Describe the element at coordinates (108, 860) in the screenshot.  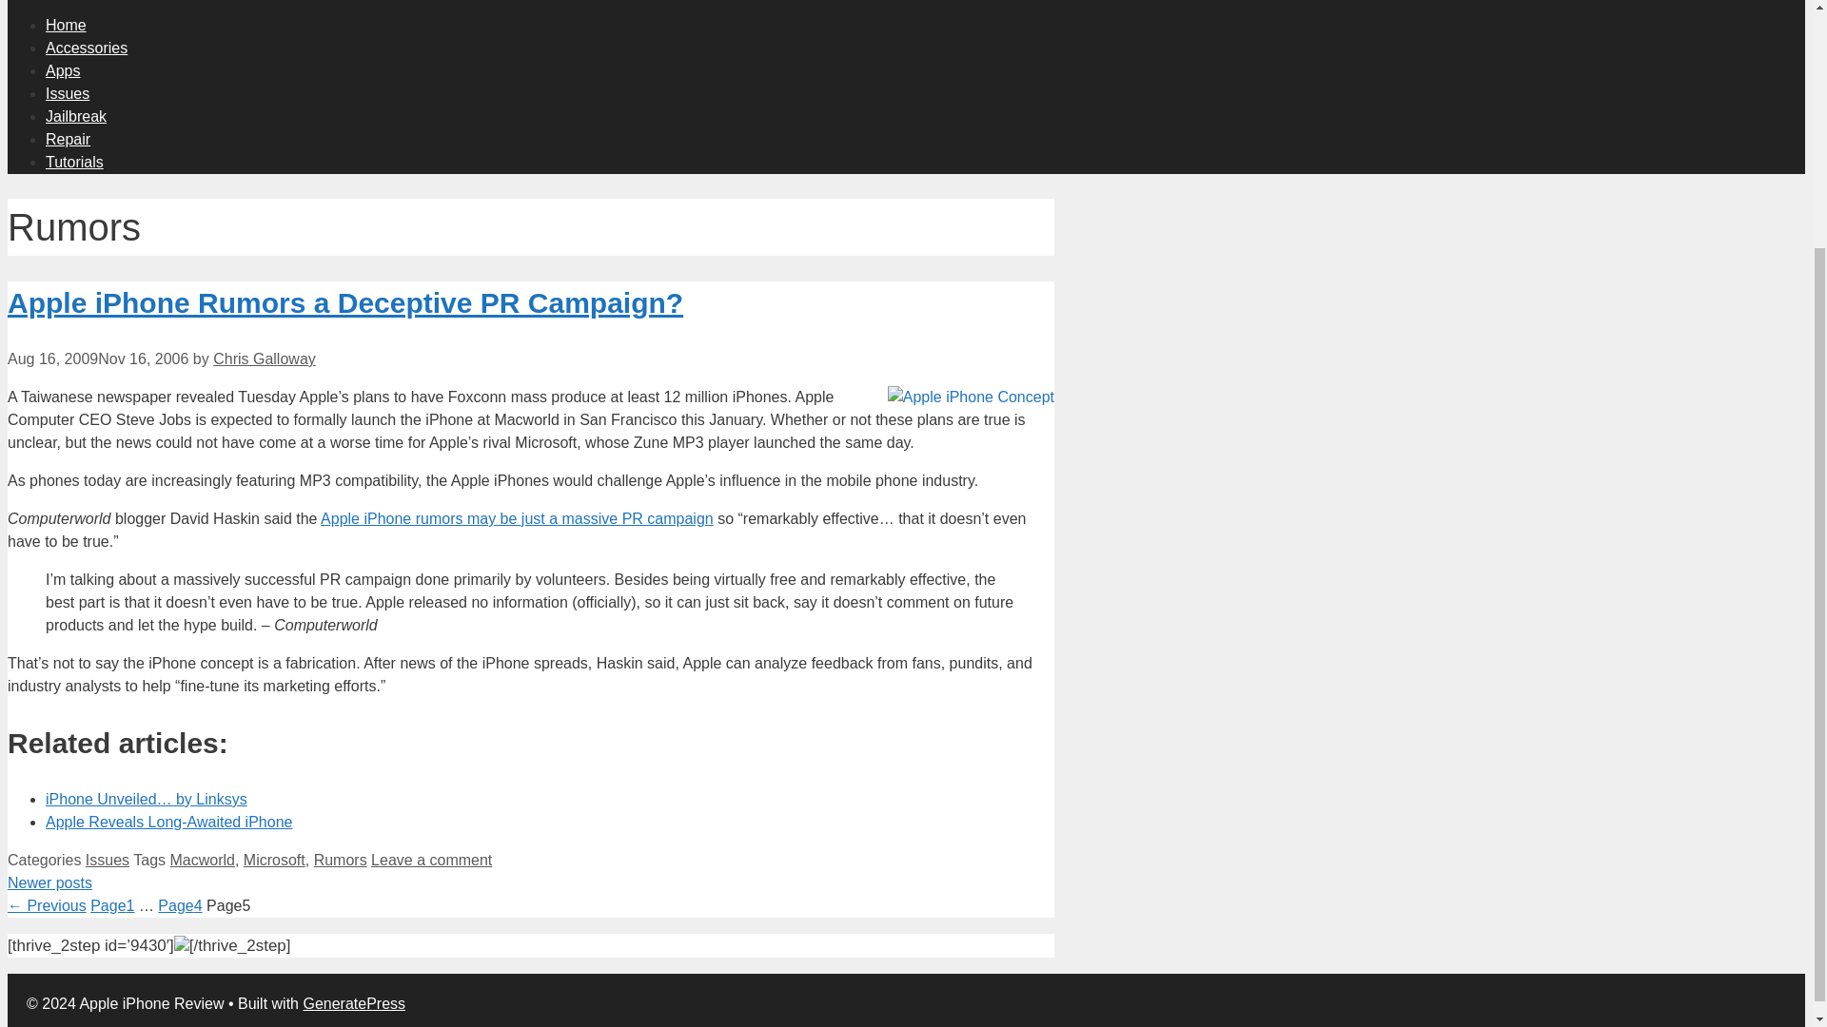
I see `Issues` at that location.